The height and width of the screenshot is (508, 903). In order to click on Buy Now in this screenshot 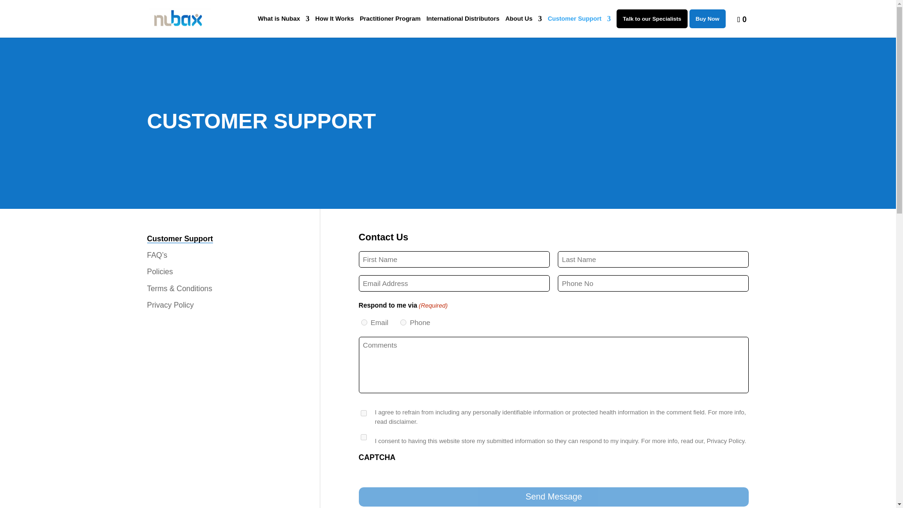, I will do `click(707, 19)`.